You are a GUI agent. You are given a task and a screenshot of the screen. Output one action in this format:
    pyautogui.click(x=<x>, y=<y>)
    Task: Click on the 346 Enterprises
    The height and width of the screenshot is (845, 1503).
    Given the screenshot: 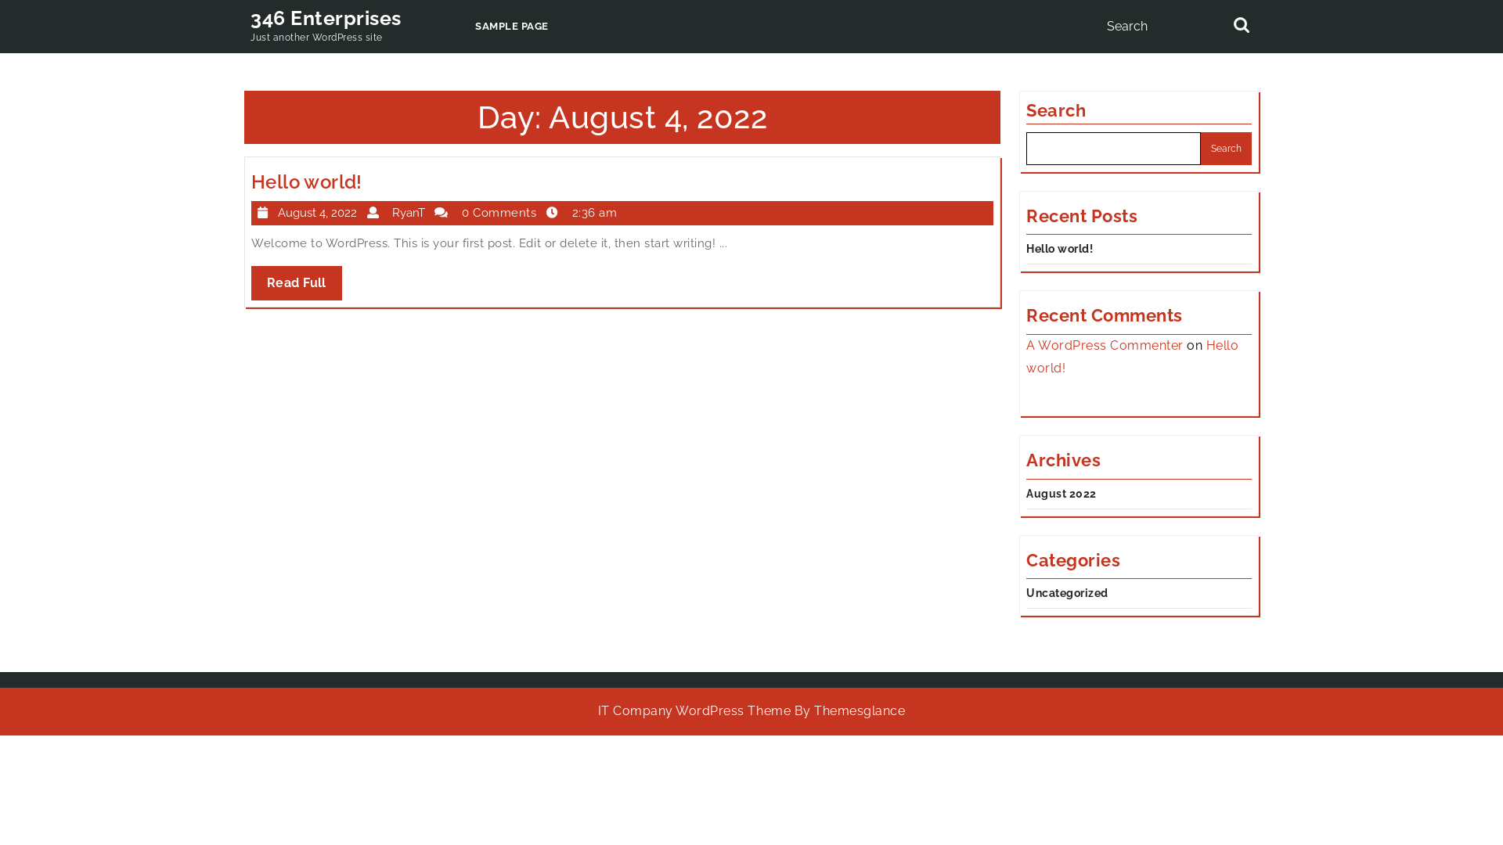 What is the action you would take?
    pyautogui.click(x=326, y=18)
    